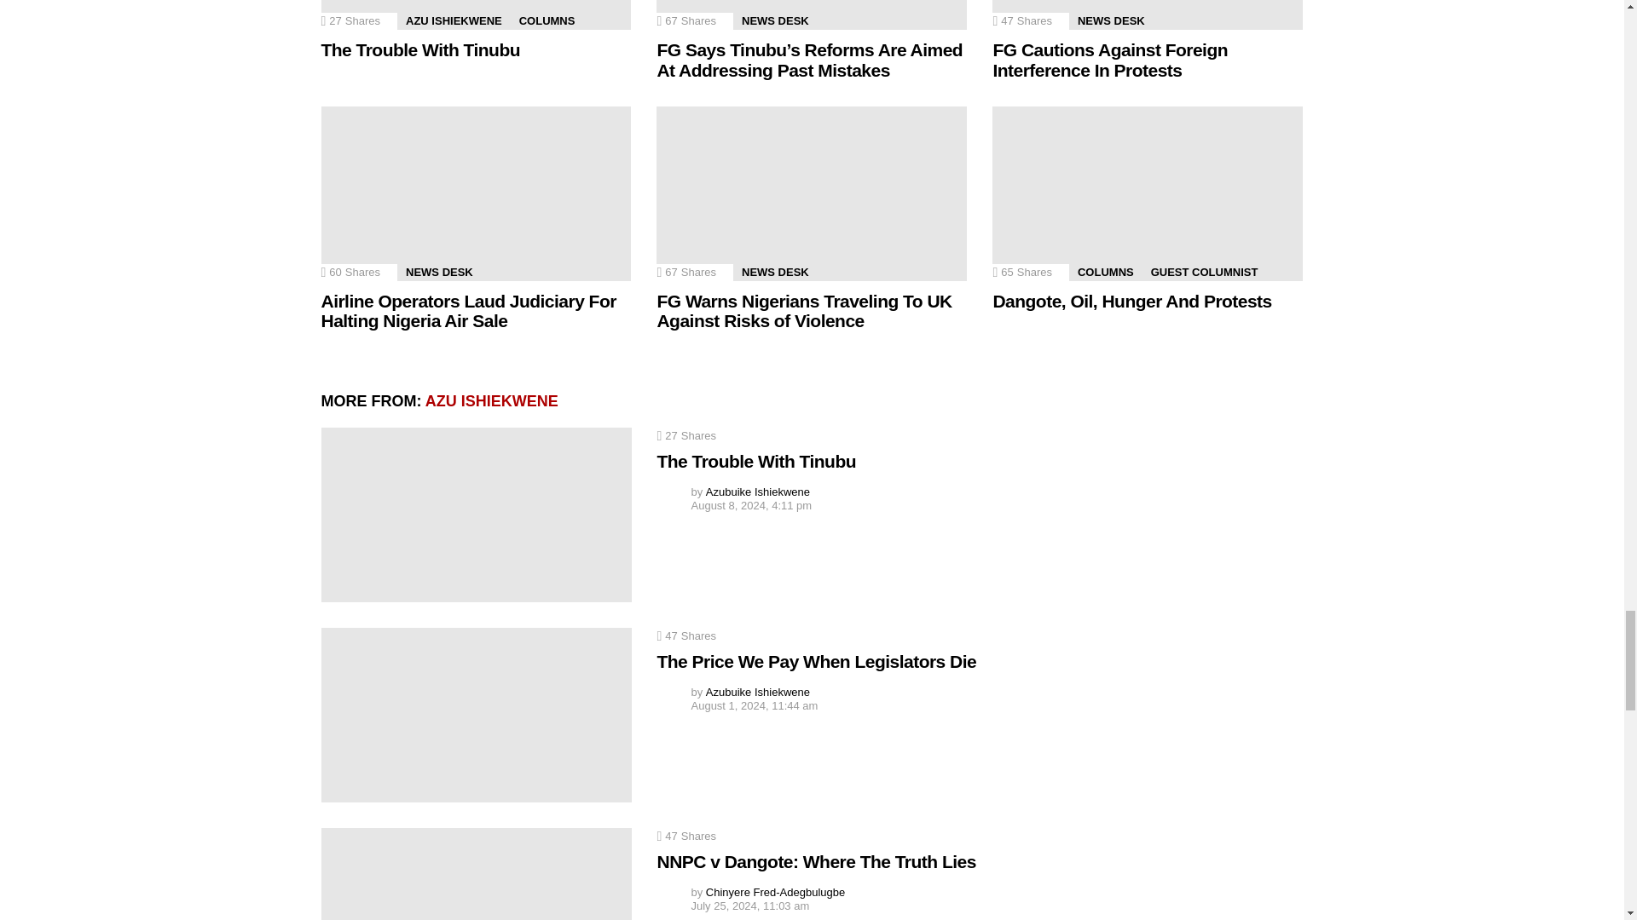 The width and height of the screenshot is (1637, 920). I want to click on FG Warns Nigerians Traveling To UK Against Risks of Violence, so click(812, 194).